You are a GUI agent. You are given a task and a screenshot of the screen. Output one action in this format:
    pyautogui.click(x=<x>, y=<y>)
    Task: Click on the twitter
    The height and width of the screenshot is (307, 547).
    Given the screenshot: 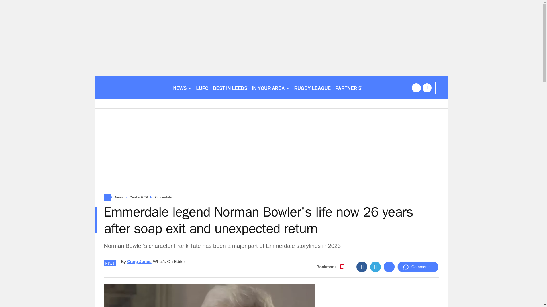 What is the action you would take?
    pyautogui.click(x=427, y=88)
    